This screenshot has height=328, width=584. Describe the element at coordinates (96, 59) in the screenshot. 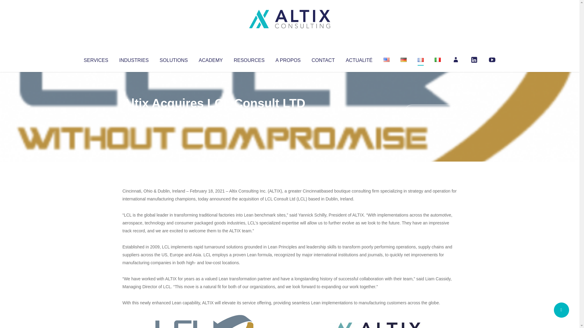

I see `SERVICES` at that location.